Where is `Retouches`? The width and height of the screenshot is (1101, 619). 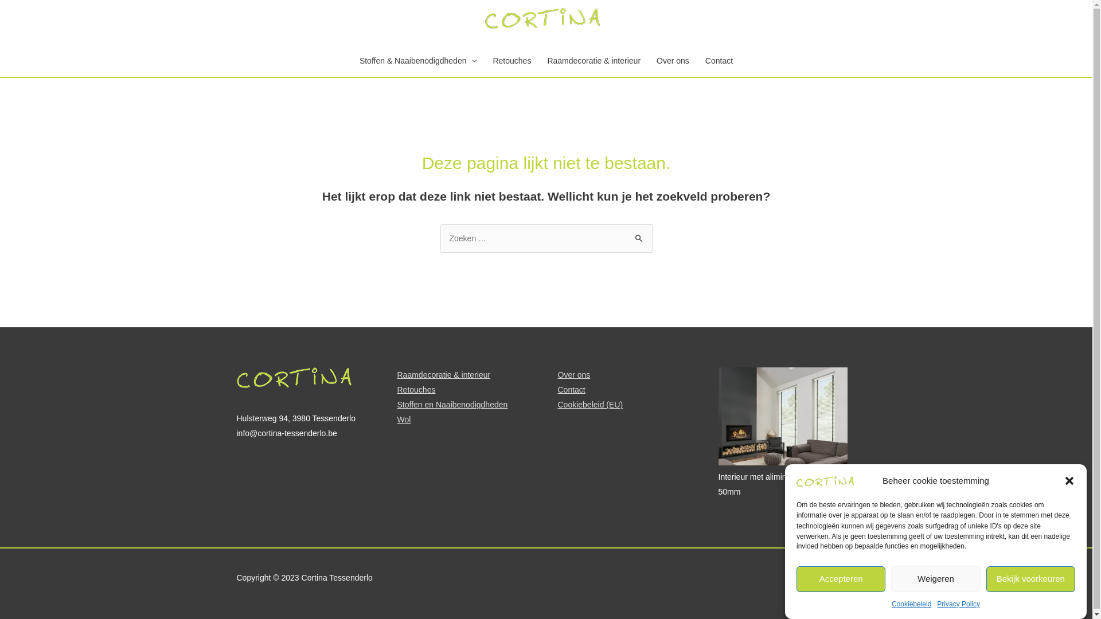
Retouches is located at coordinates (512, 61).